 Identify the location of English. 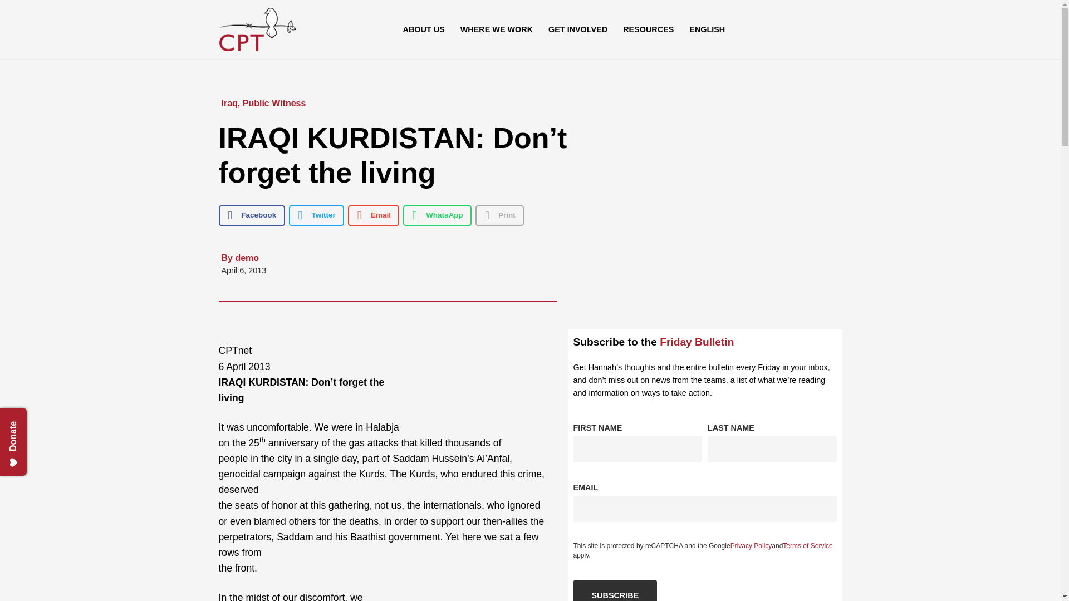
(707, 29).